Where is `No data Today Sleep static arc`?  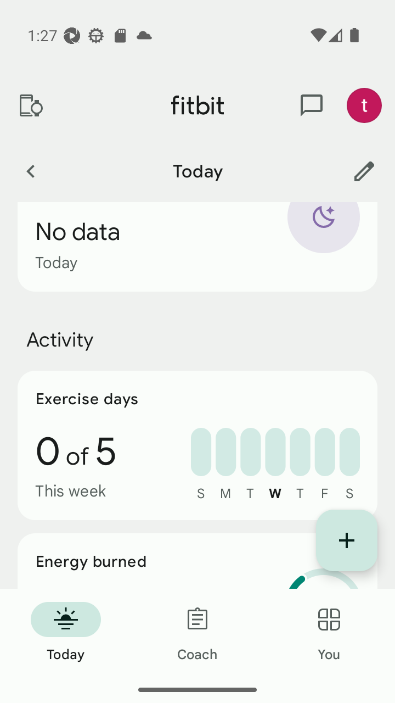
No data Today Sleep static arc is located at coordinates (198, 247).